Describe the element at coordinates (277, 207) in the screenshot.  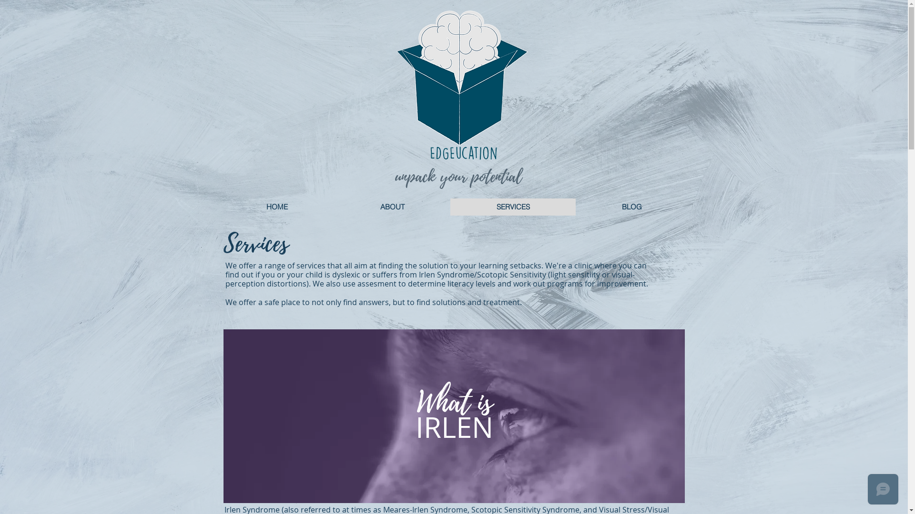
I see `HOME` at that location.